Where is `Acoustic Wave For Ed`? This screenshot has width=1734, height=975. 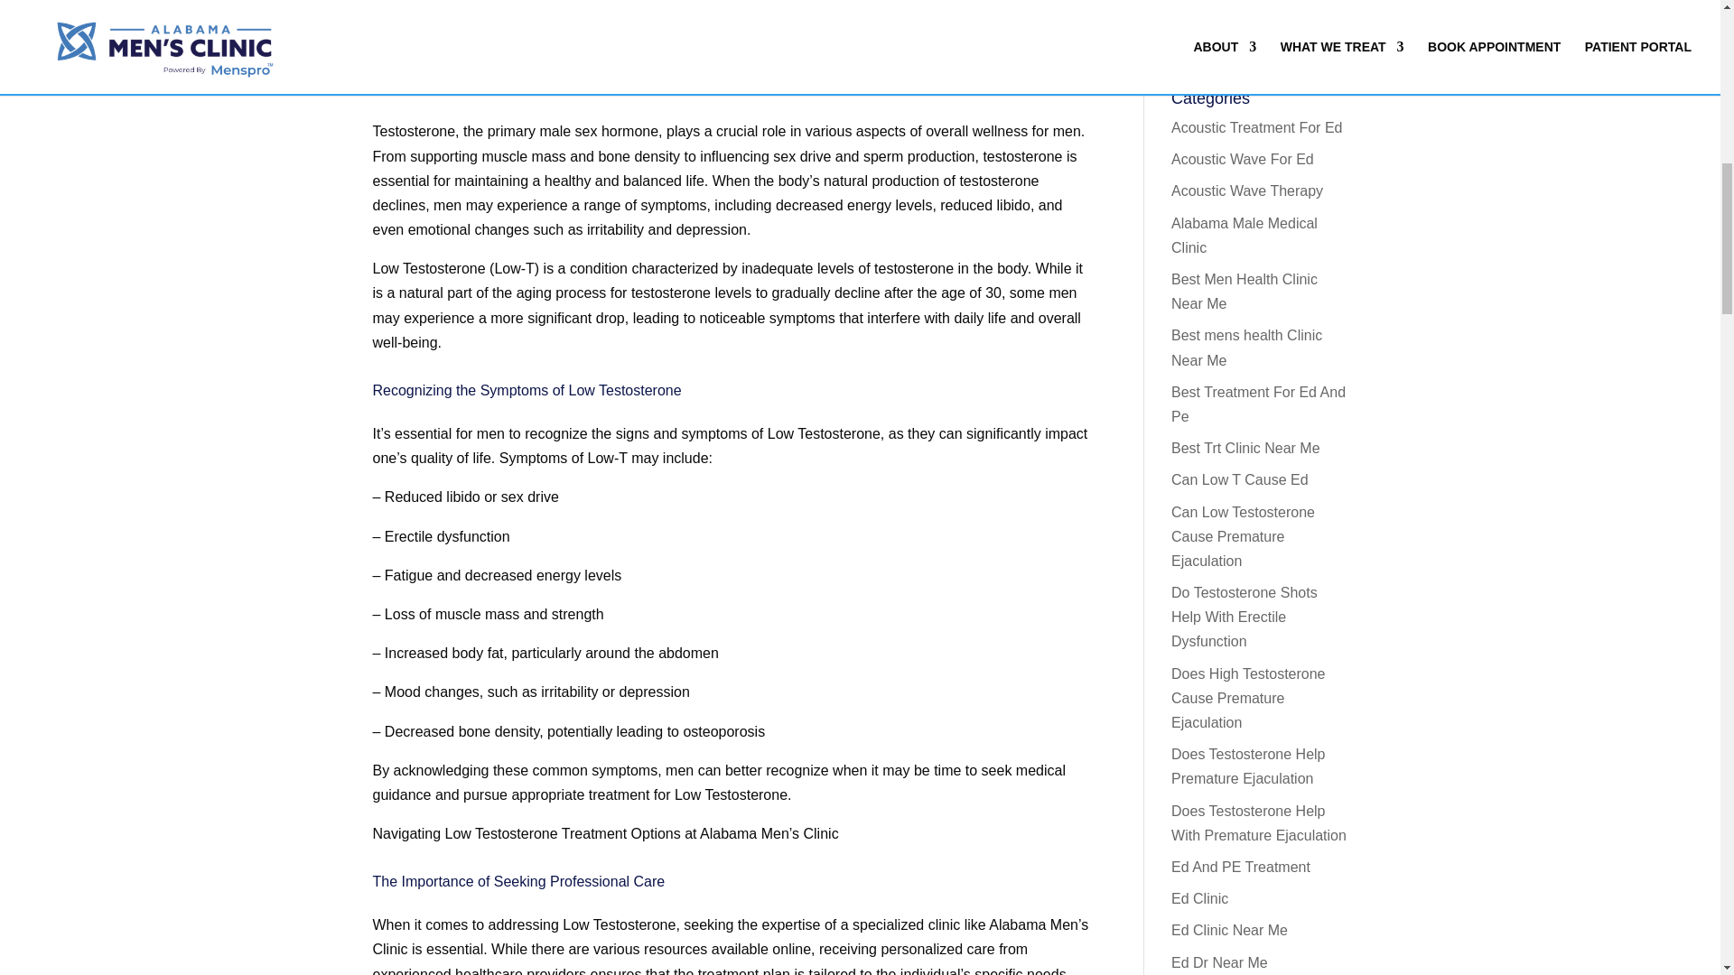 Acoustic Wave For Ed is located at coordinates (1243, 159).